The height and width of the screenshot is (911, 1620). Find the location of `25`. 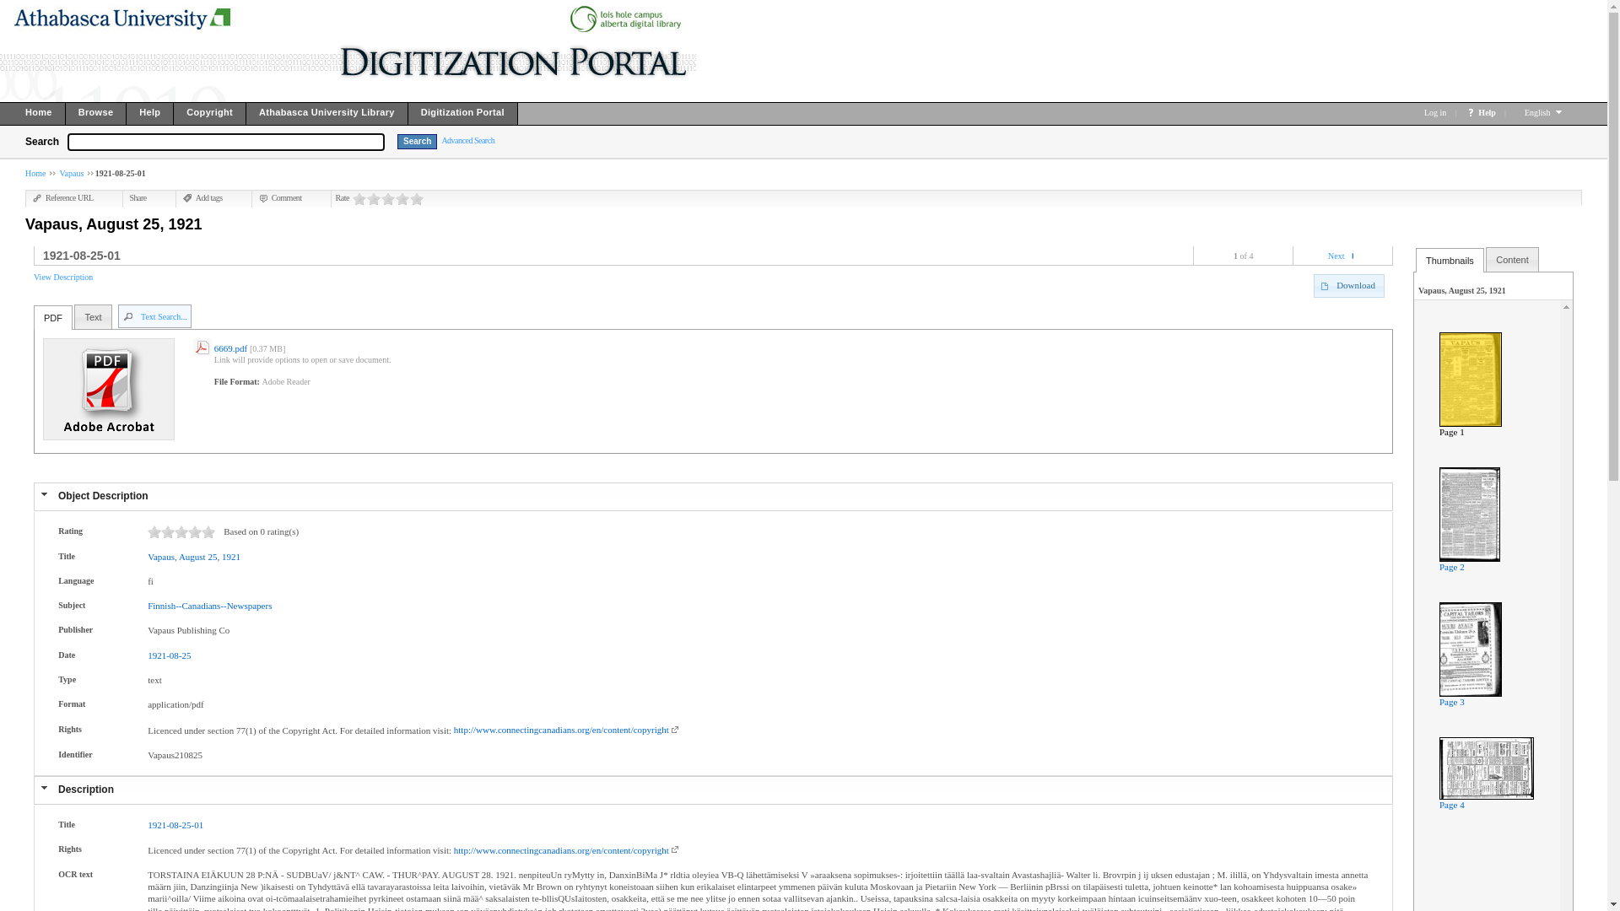

25 is located at coordinates (212, 557).